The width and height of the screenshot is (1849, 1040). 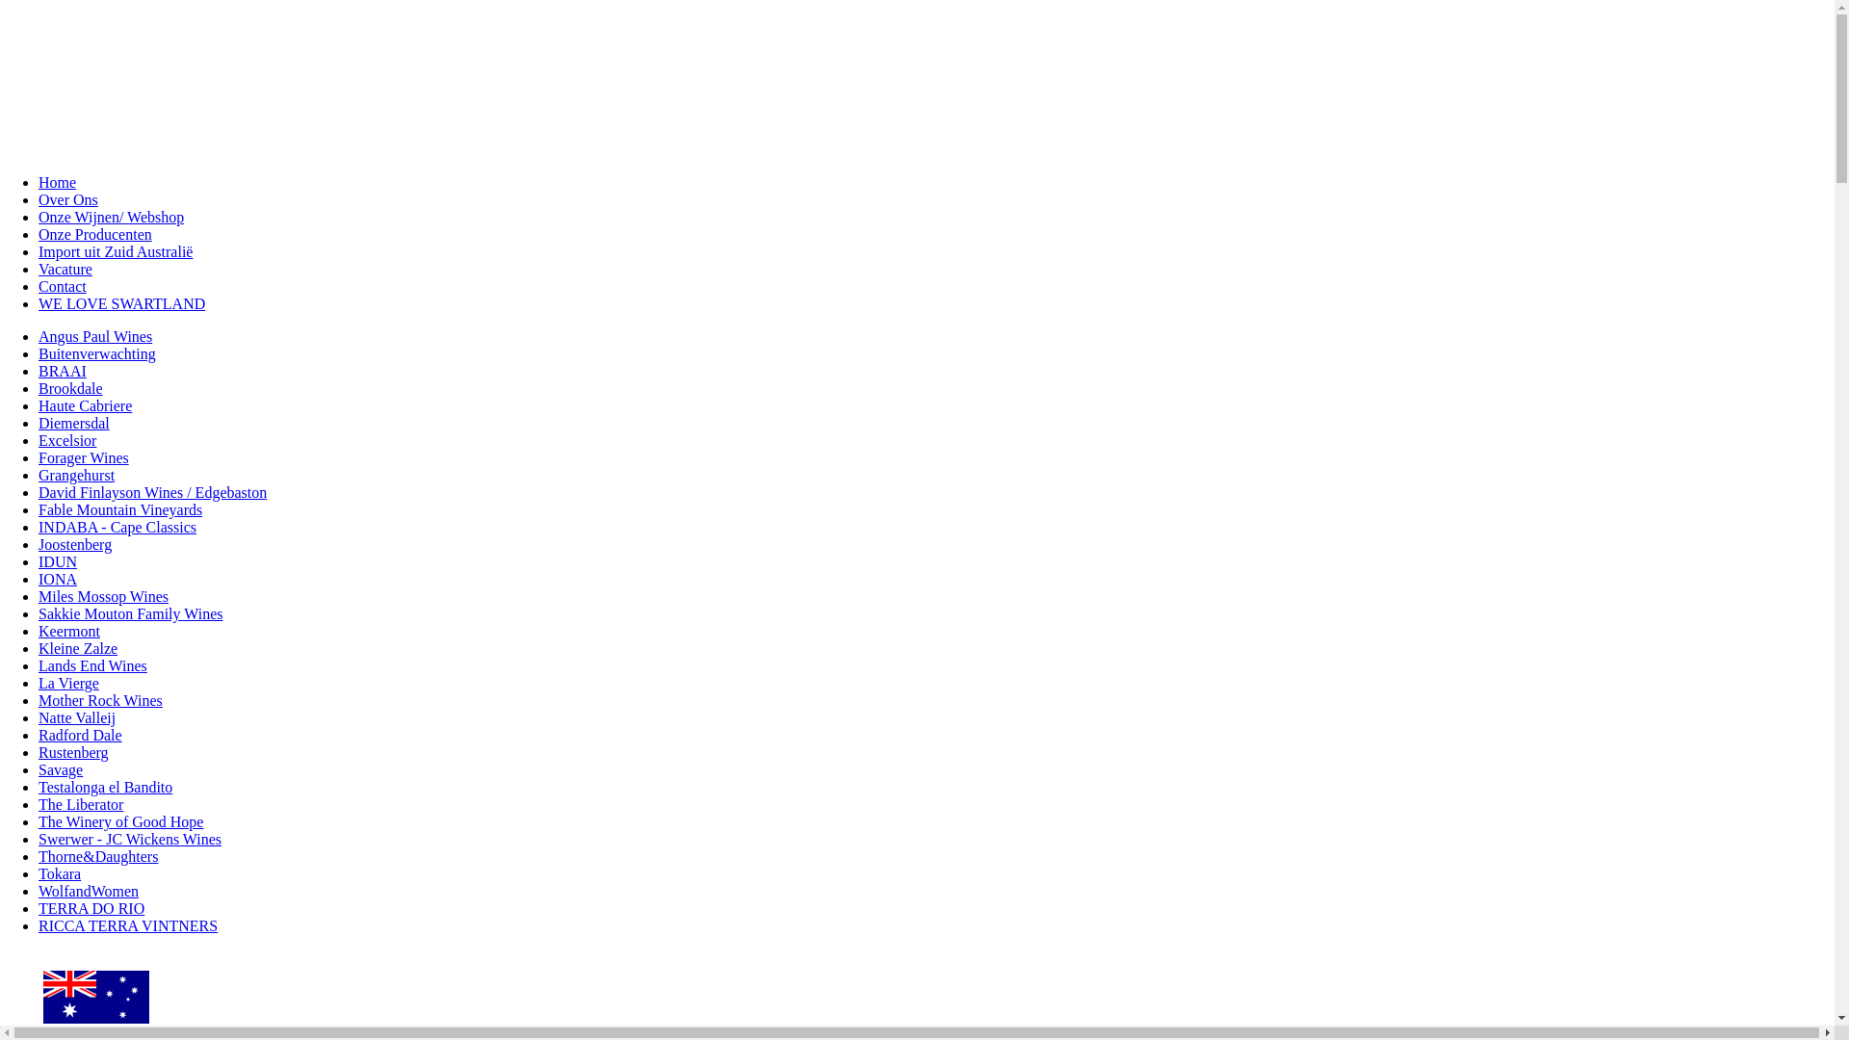 I want to click on Keermont, so click(x=69, y=632).